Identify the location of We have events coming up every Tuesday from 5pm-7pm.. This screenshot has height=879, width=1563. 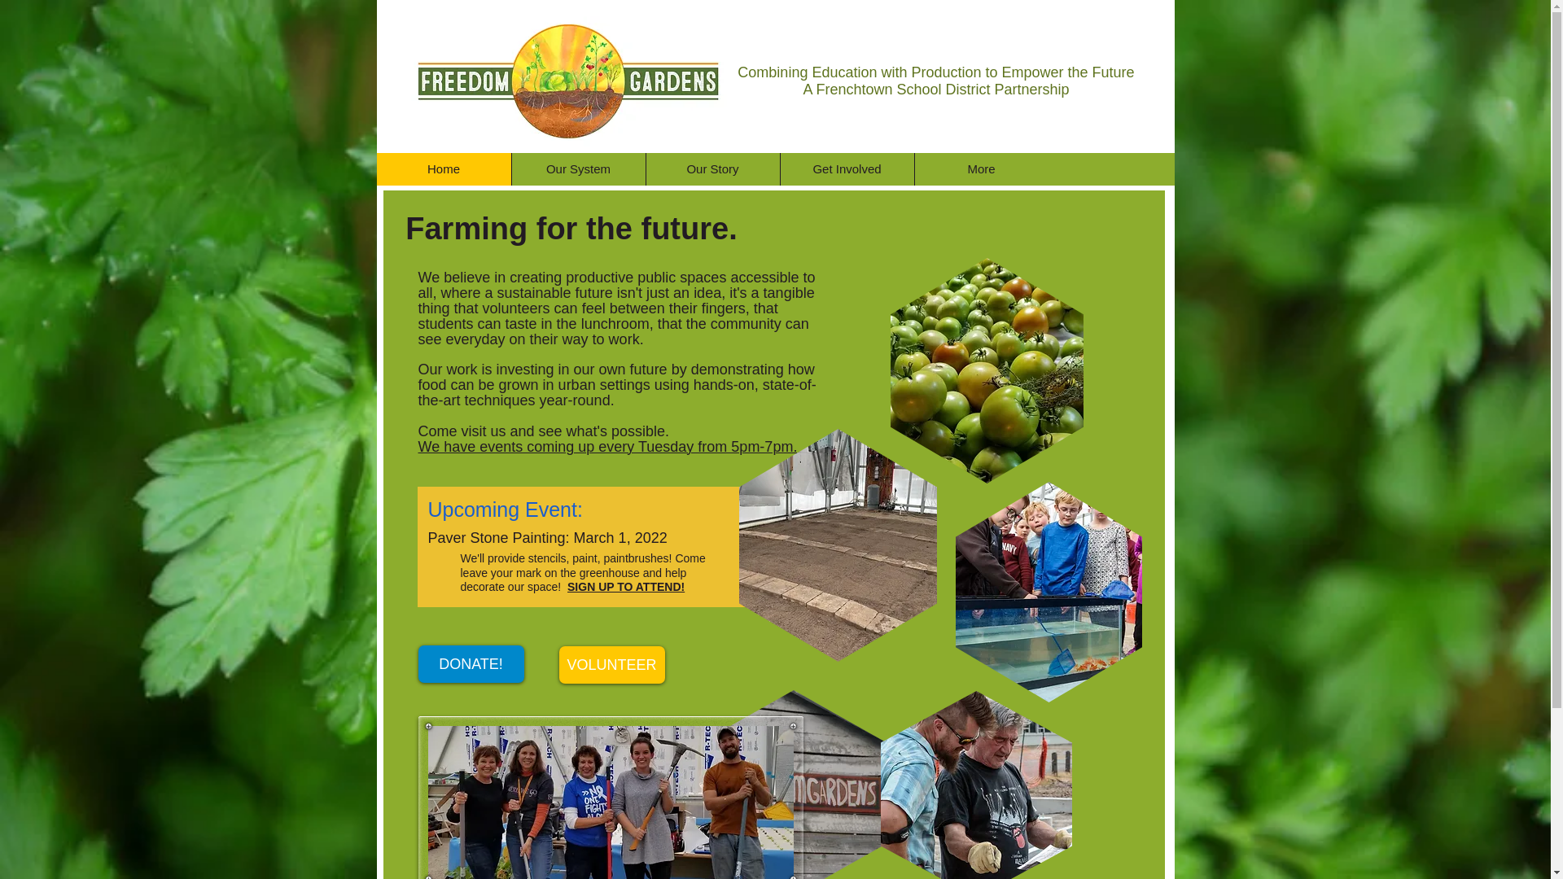
(607, 448).